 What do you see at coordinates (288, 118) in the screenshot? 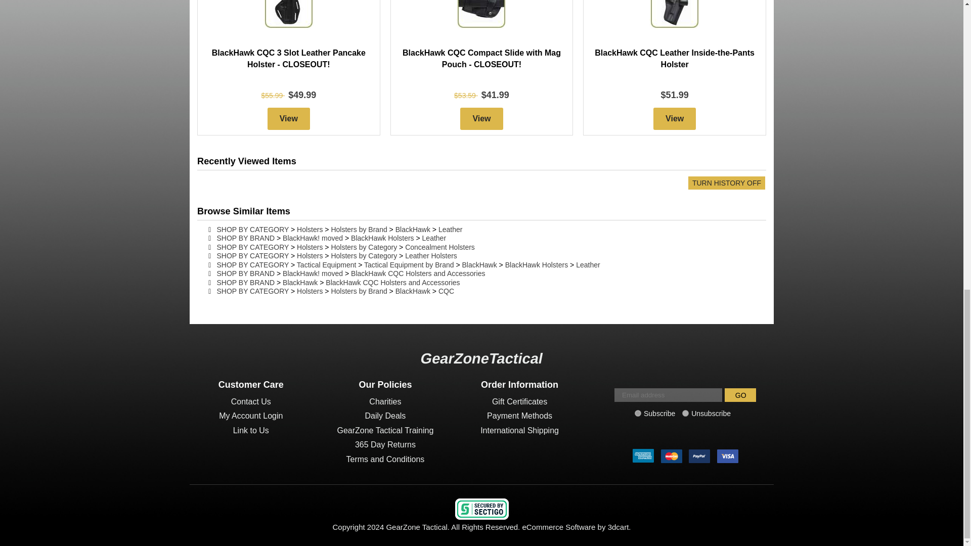
I see `View` at bounding box center [288, 118].